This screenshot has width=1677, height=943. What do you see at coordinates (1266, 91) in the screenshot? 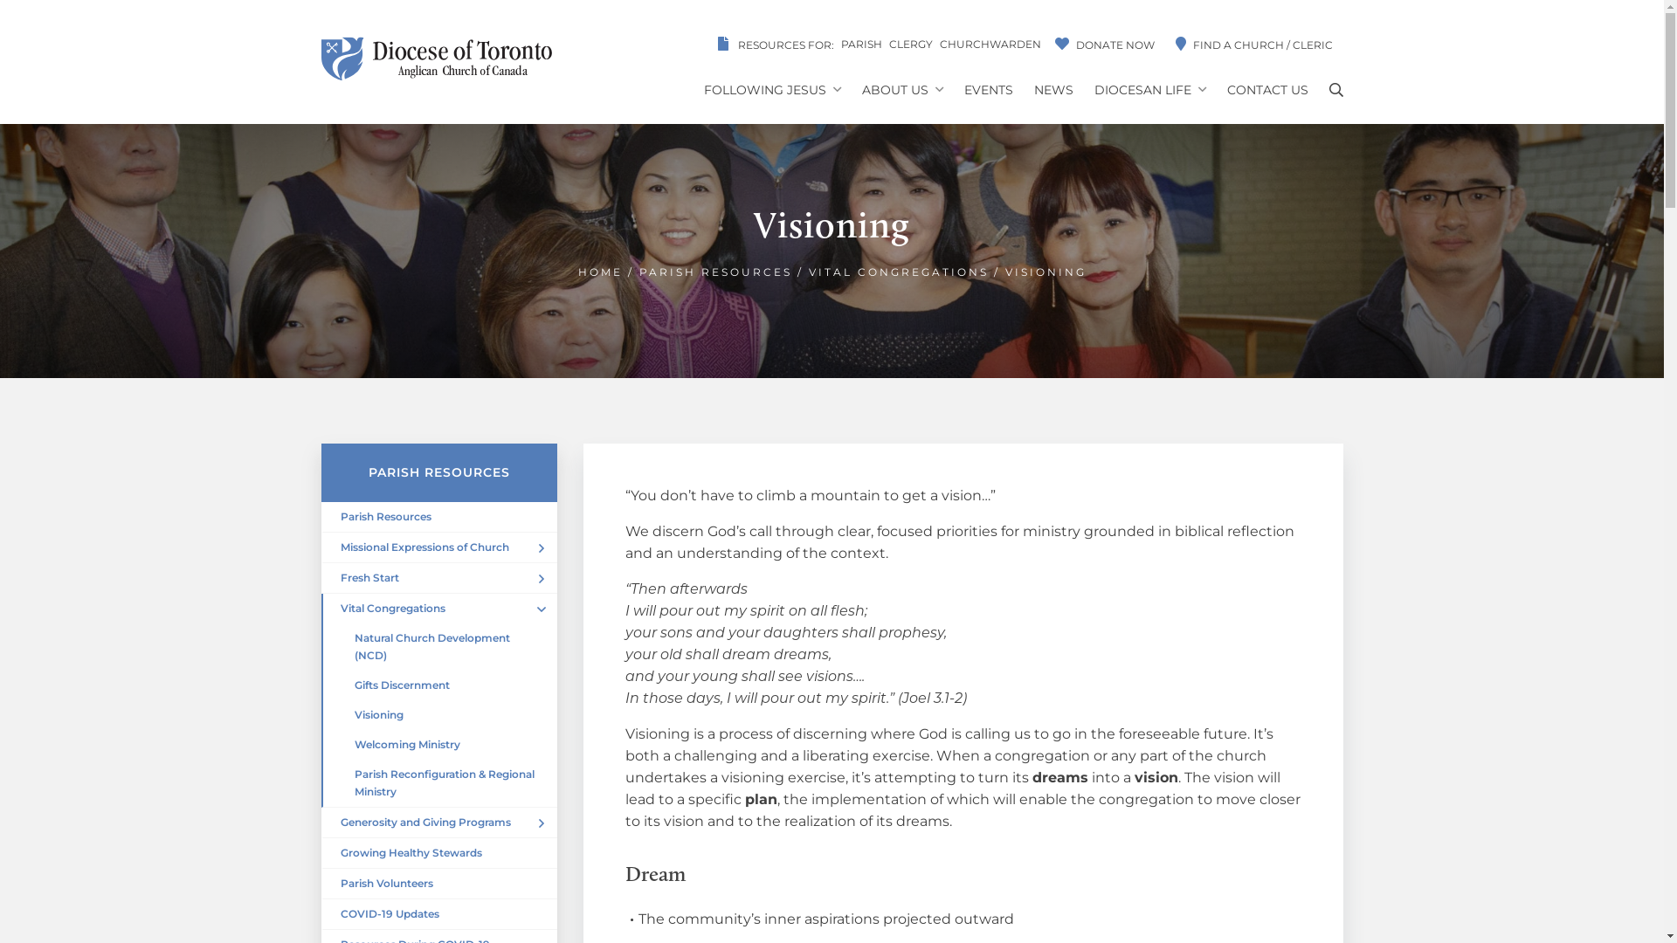
I see `CONTACT US` at bounding box center [1266, 91].